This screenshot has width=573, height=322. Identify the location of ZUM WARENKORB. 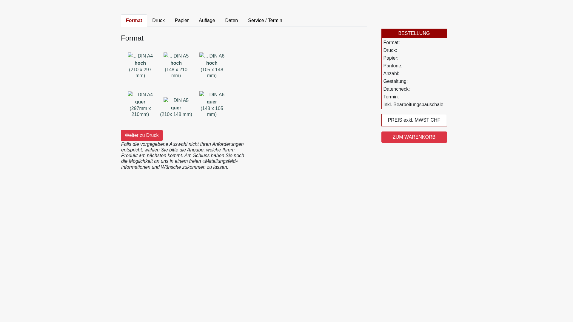
(414, 137).